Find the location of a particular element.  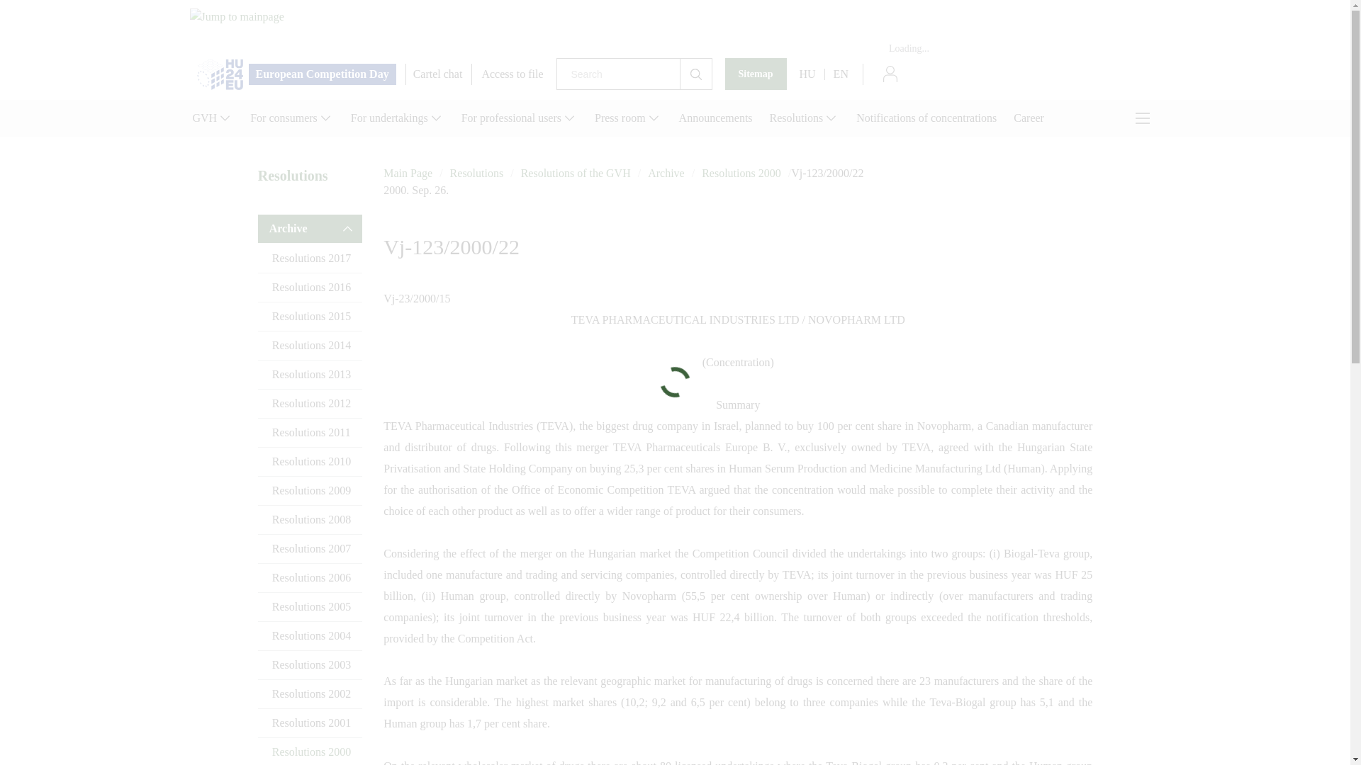

Jump to mainpage is located at coordinates (261, 33).